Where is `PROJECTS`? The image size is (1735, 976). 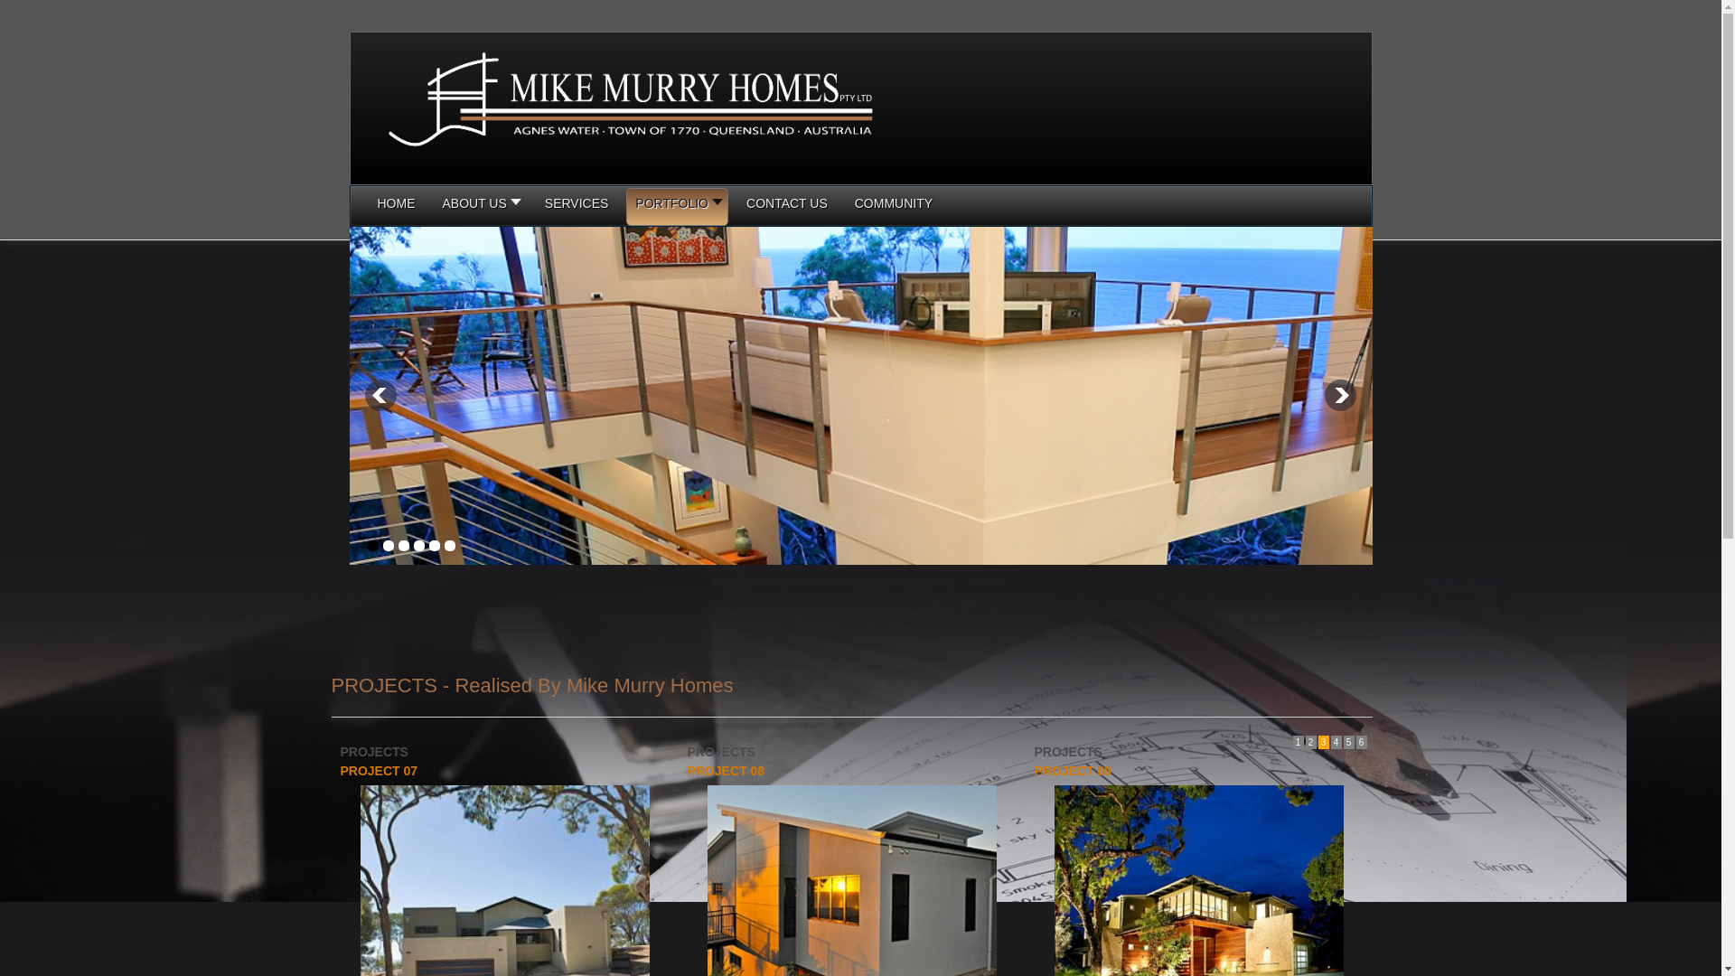
PROJECTS is located at coordinates (721, 752).